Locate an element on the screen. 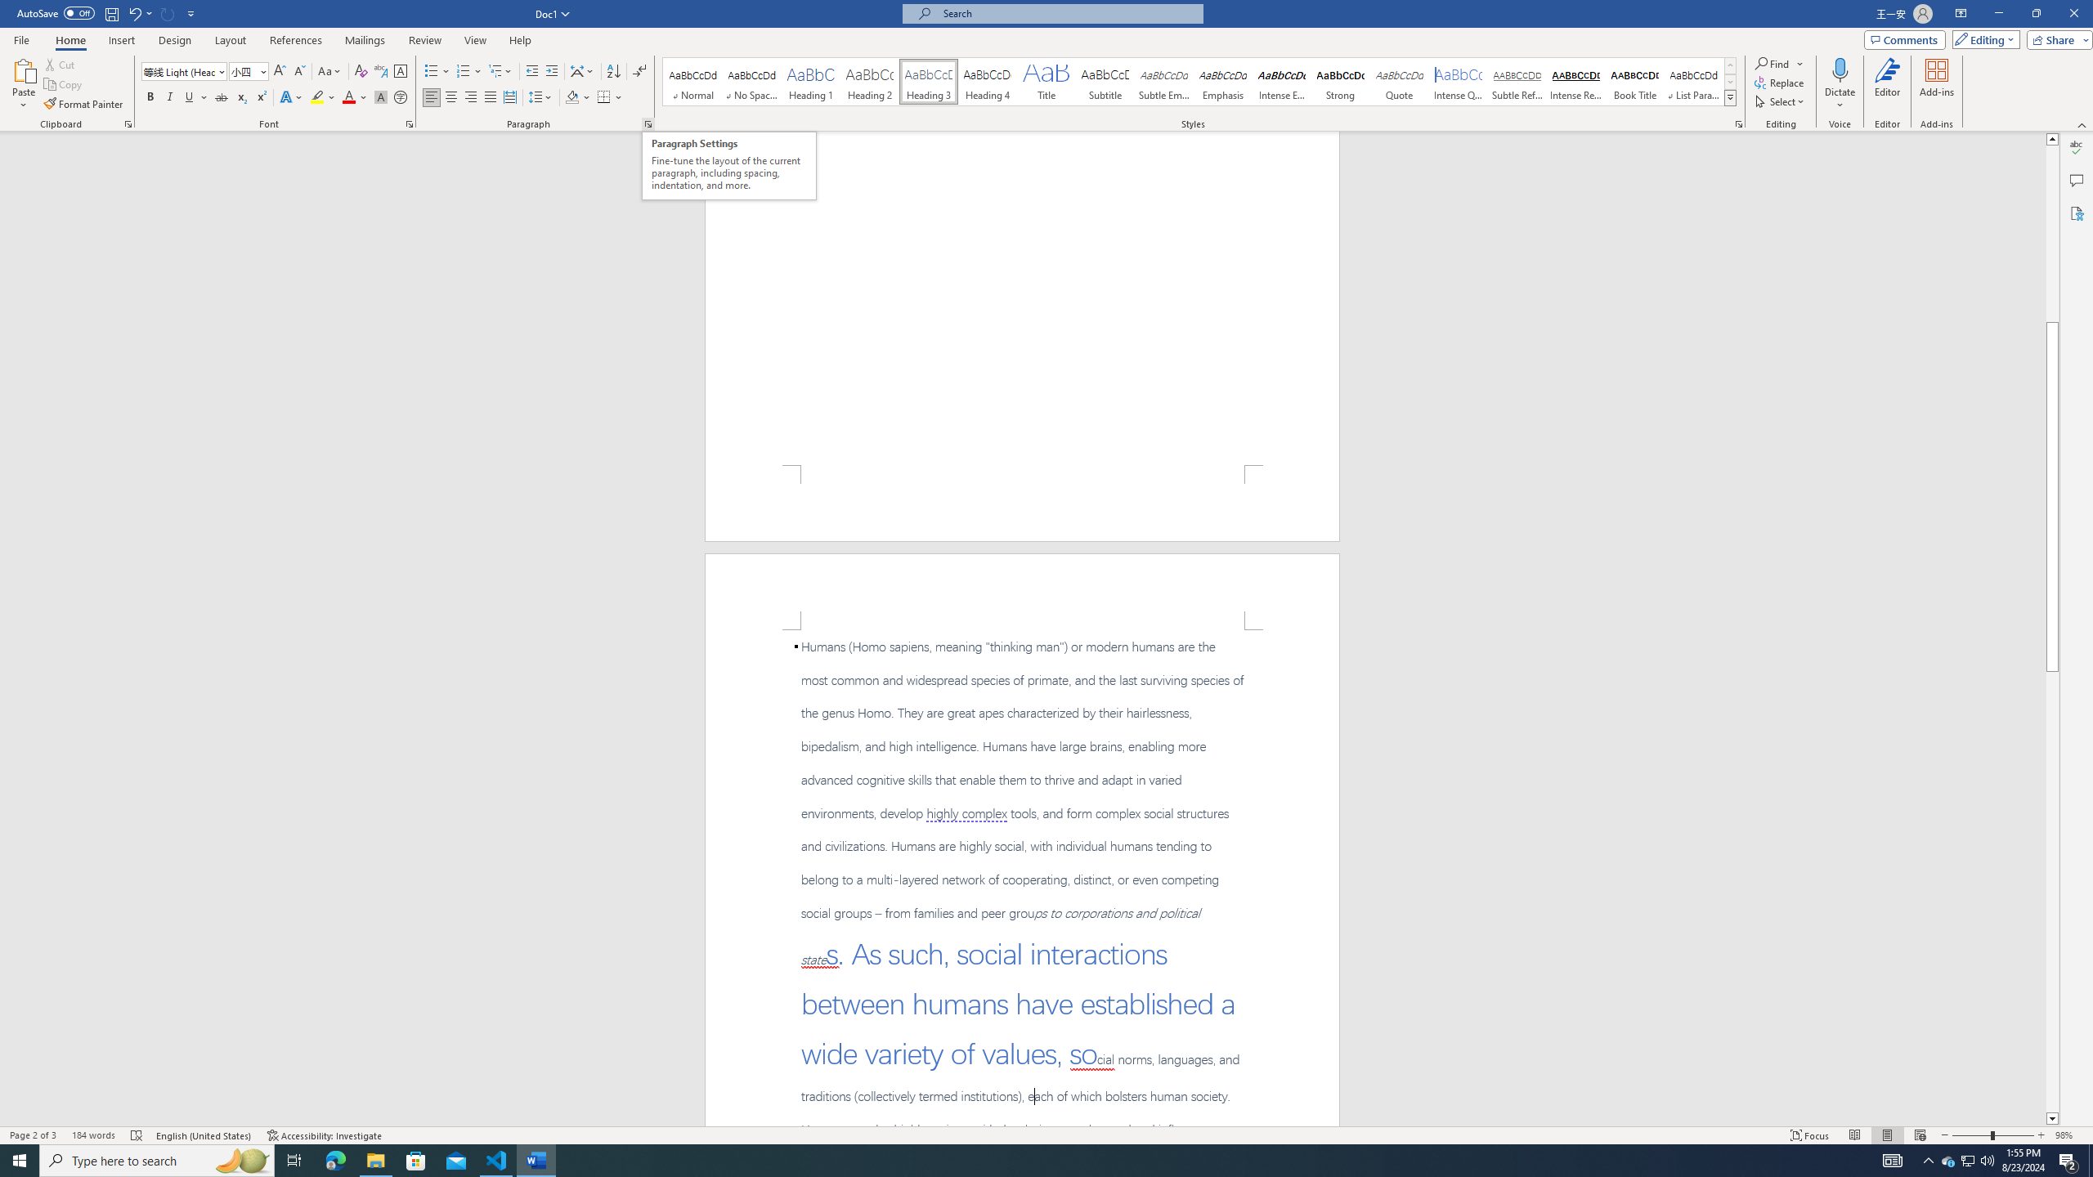 This screenshot has height=1177, width=2093. Line up is located at coordinates (2052, 139).